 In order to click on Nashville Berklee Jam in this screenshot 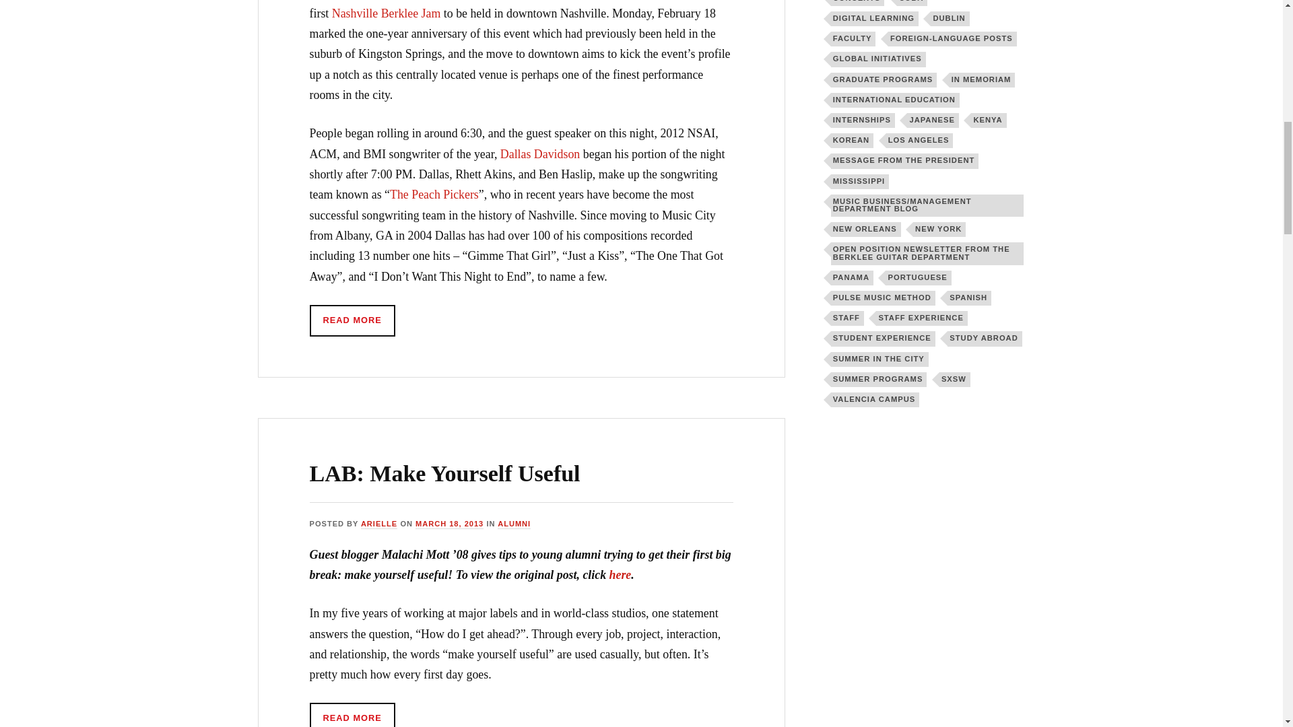, I will do `click(387, 13)`.